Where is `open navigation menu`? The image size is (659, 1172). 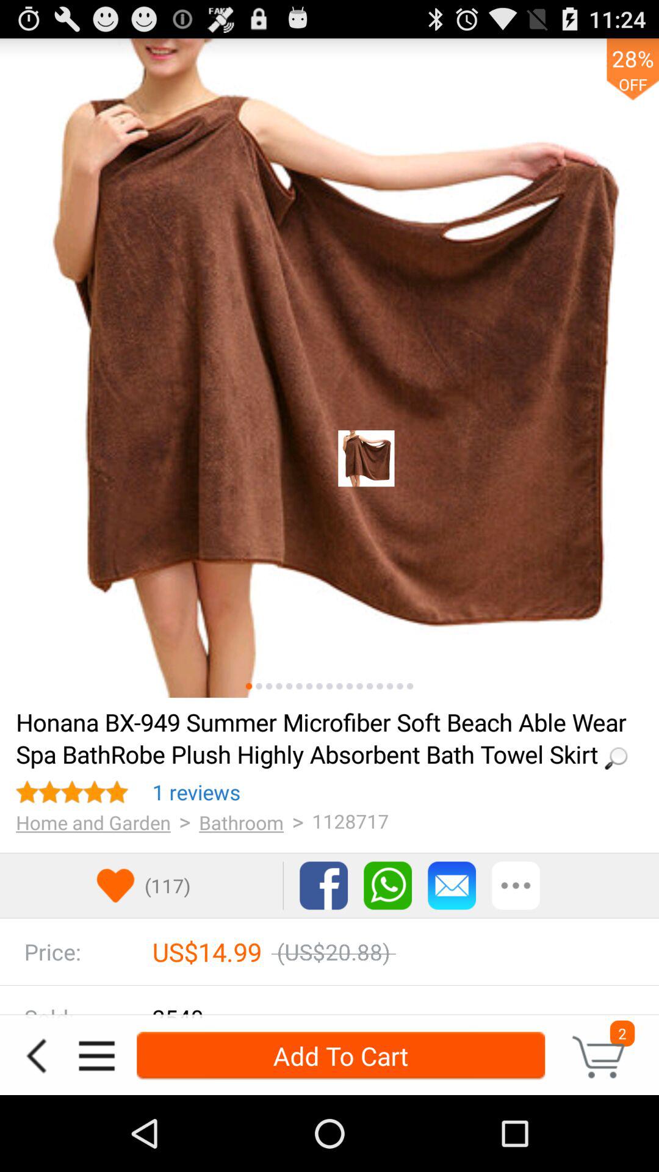 open navigation menu is located at coordinates (96, 1056).